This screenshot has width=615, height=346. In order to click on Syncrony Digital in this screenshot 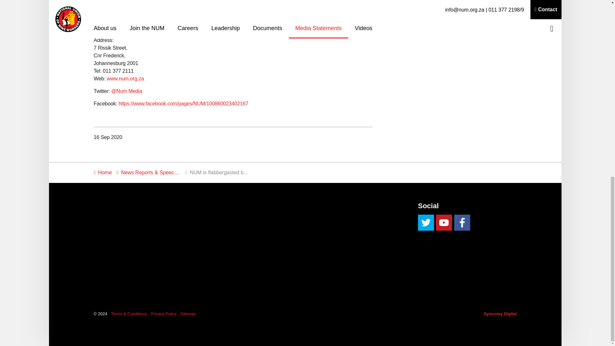, I will do `click(500, 314)`.